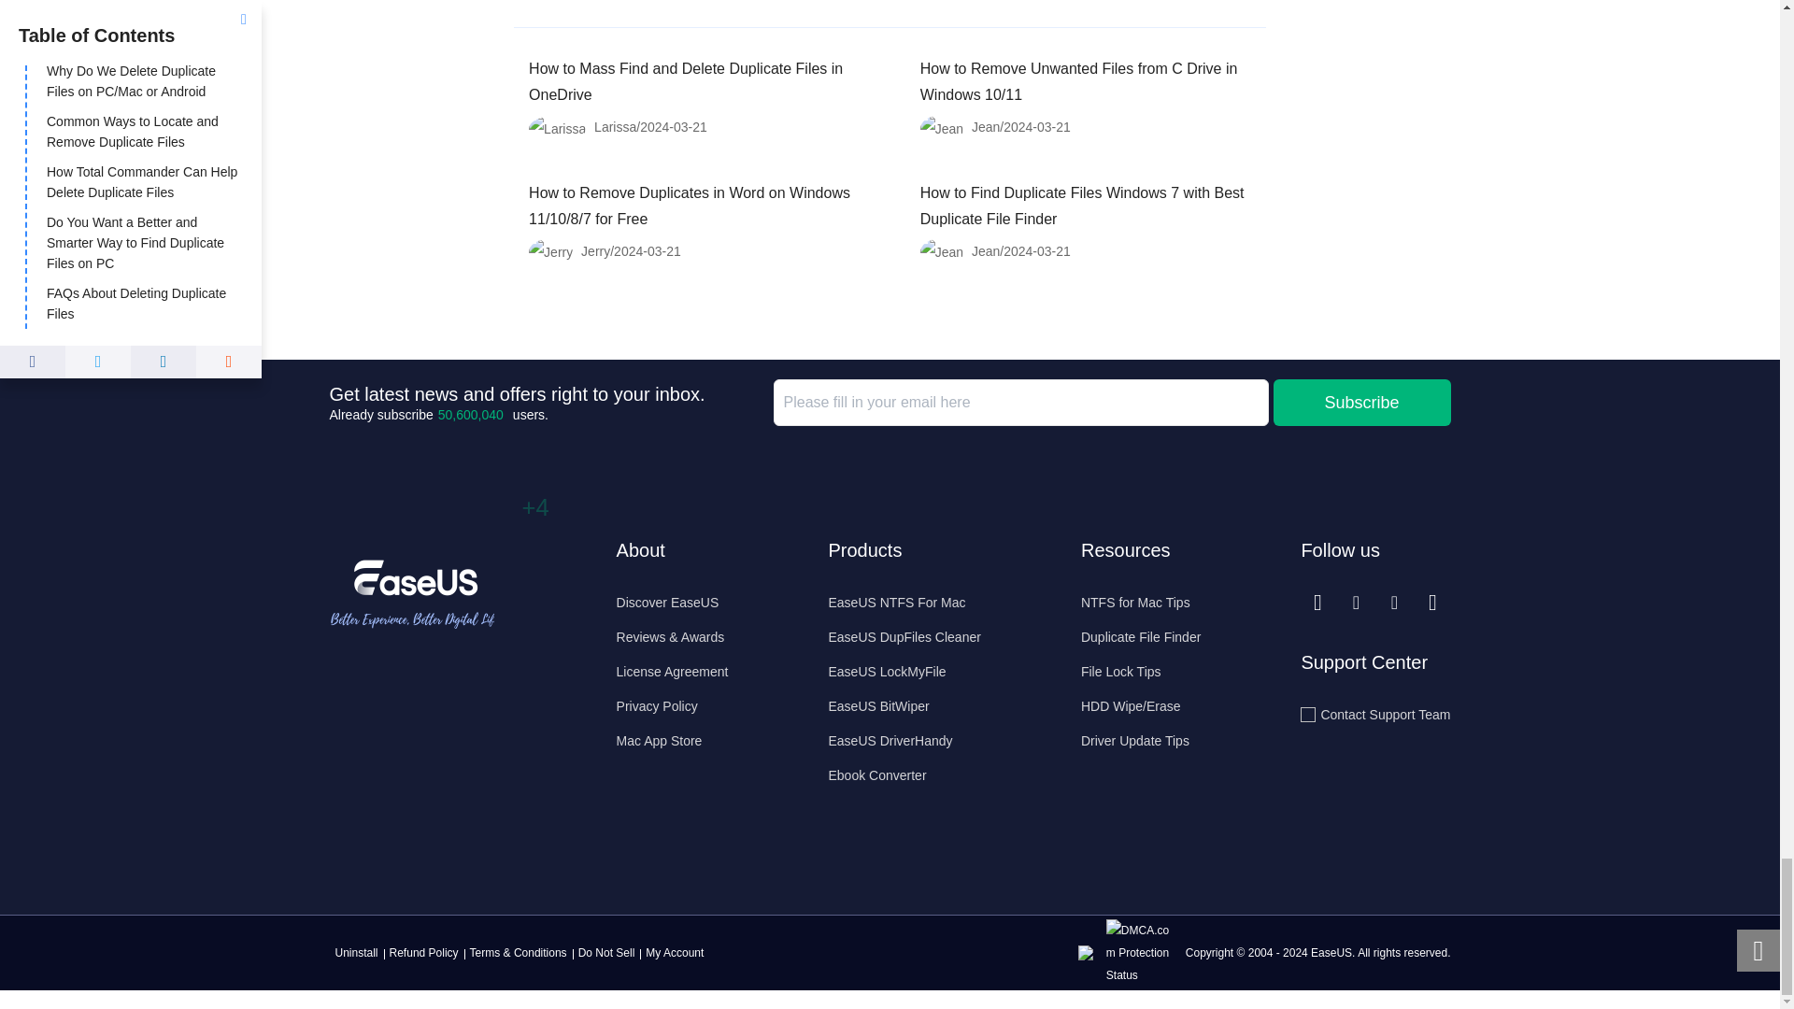 The width and height of the screenshot is (1794, 1009). What do you see at coordinates (673, 602) in the screenshot?
I see `Discover EaseUS` at bounding box center [673, 602].